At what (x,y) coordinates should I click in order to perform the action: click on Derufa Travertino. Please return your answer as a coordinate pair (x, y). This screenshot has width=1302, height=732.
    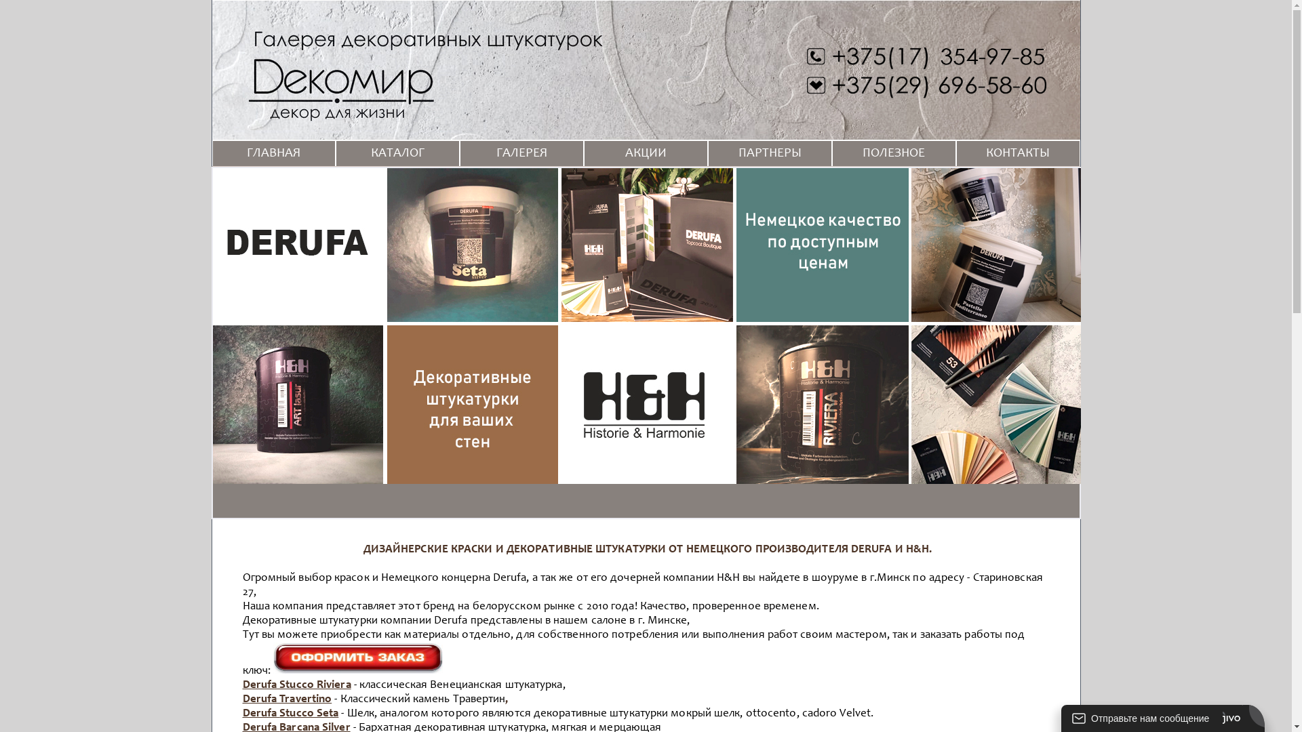
    Looking at the image, I should click on (288, 699).